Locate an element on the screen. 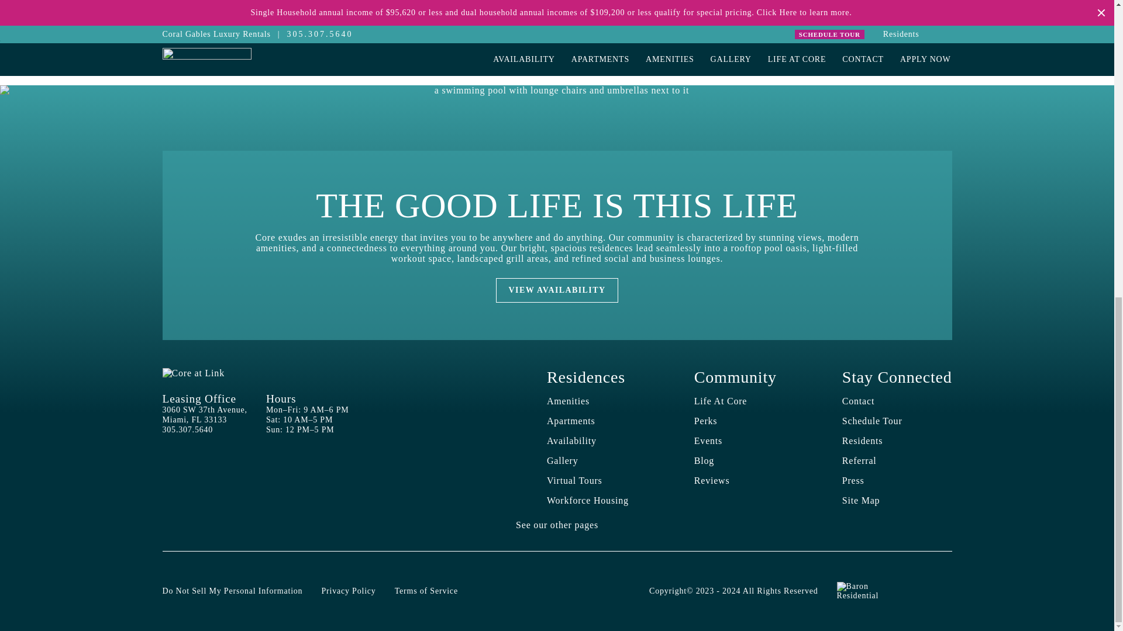 This screenshot has width=1123, height=631. Go to Gallery page is located at coordinates (563, 460).